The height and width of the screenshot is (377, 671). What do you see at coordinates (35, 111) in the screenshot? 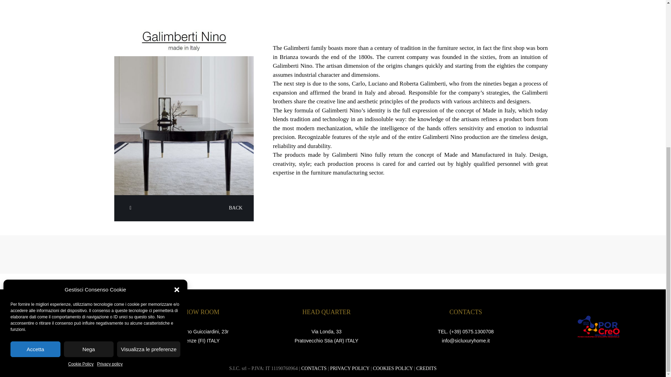
I see `Accetta` at bounding box center [35, 111].